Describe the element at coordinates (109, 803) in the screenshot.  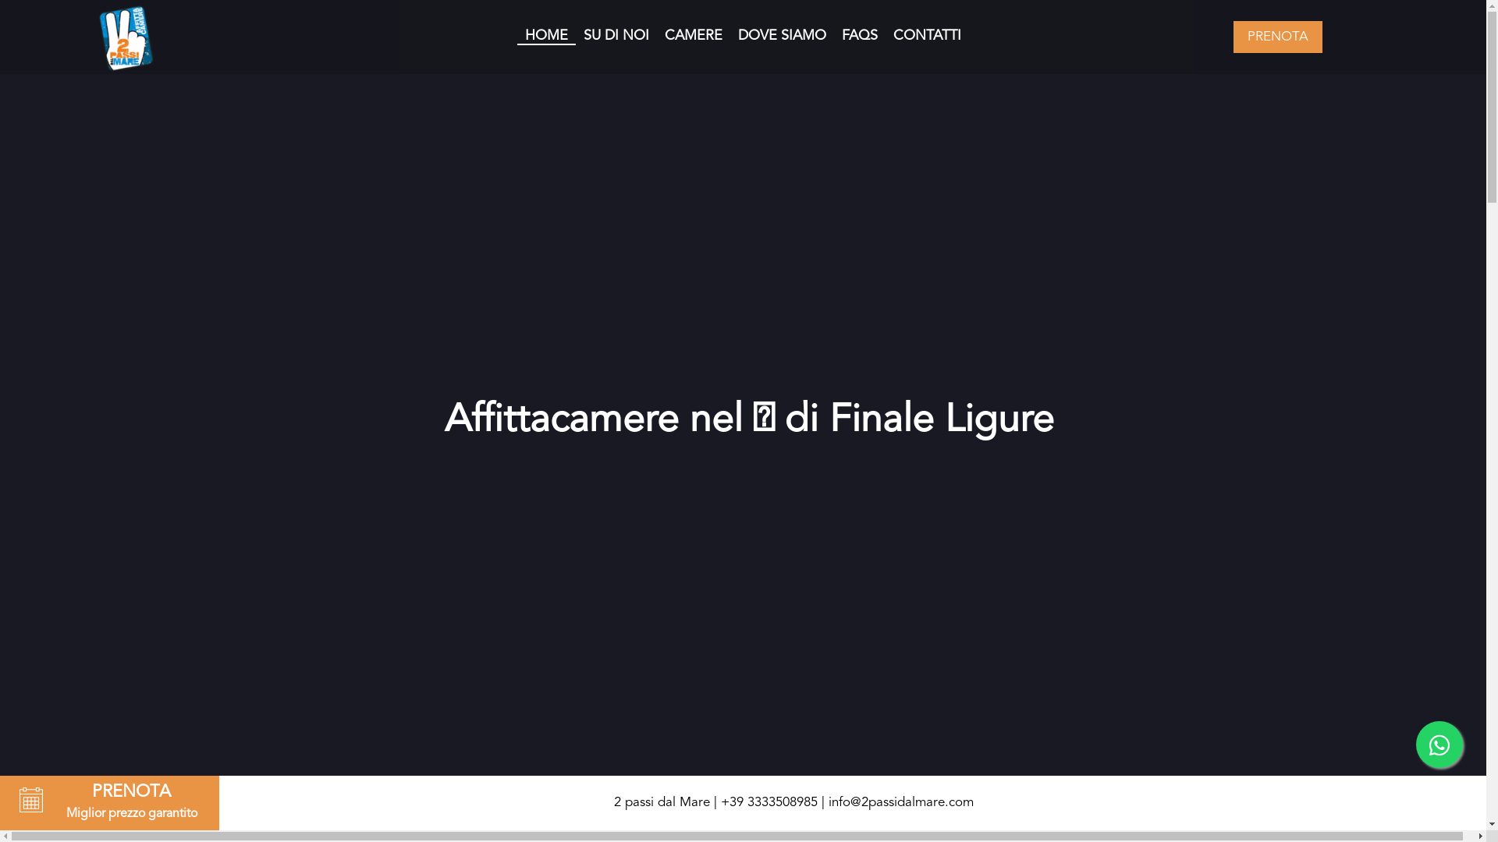
I see `PRENOTA
Miglior prezzo garantito` at that location.